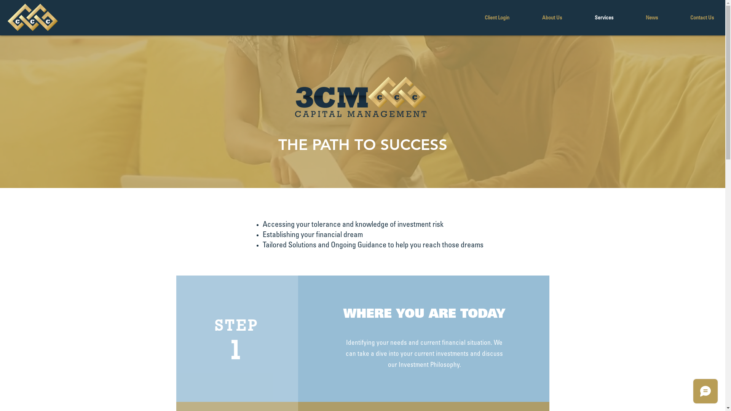 This screenshot has width=731, height=411. I want to click on About Us, so click(539, 18).